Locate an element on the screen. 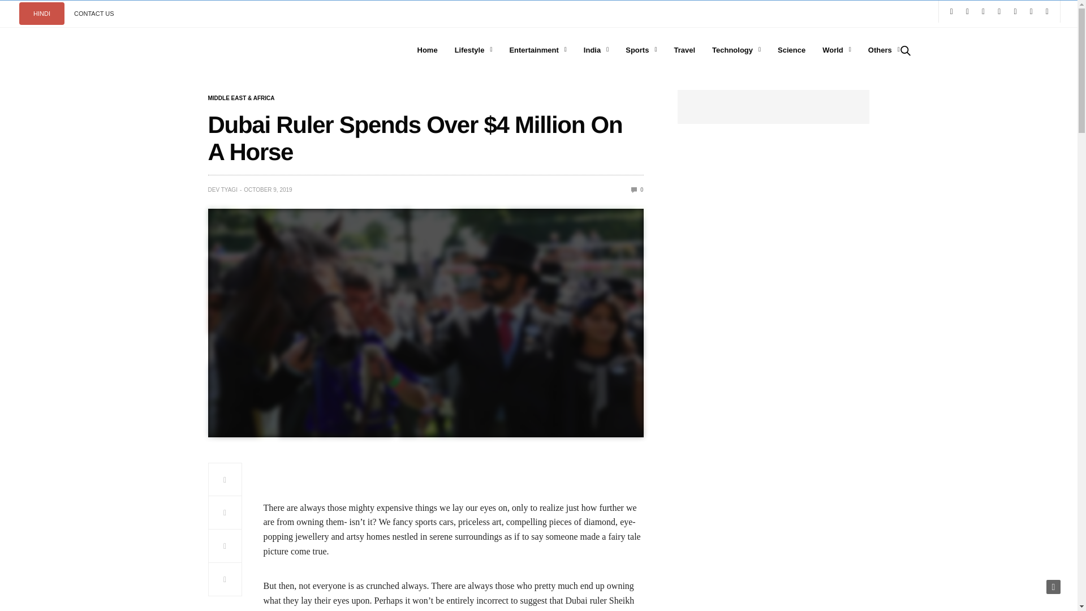  HINDI is located at coordinates (42, 14).